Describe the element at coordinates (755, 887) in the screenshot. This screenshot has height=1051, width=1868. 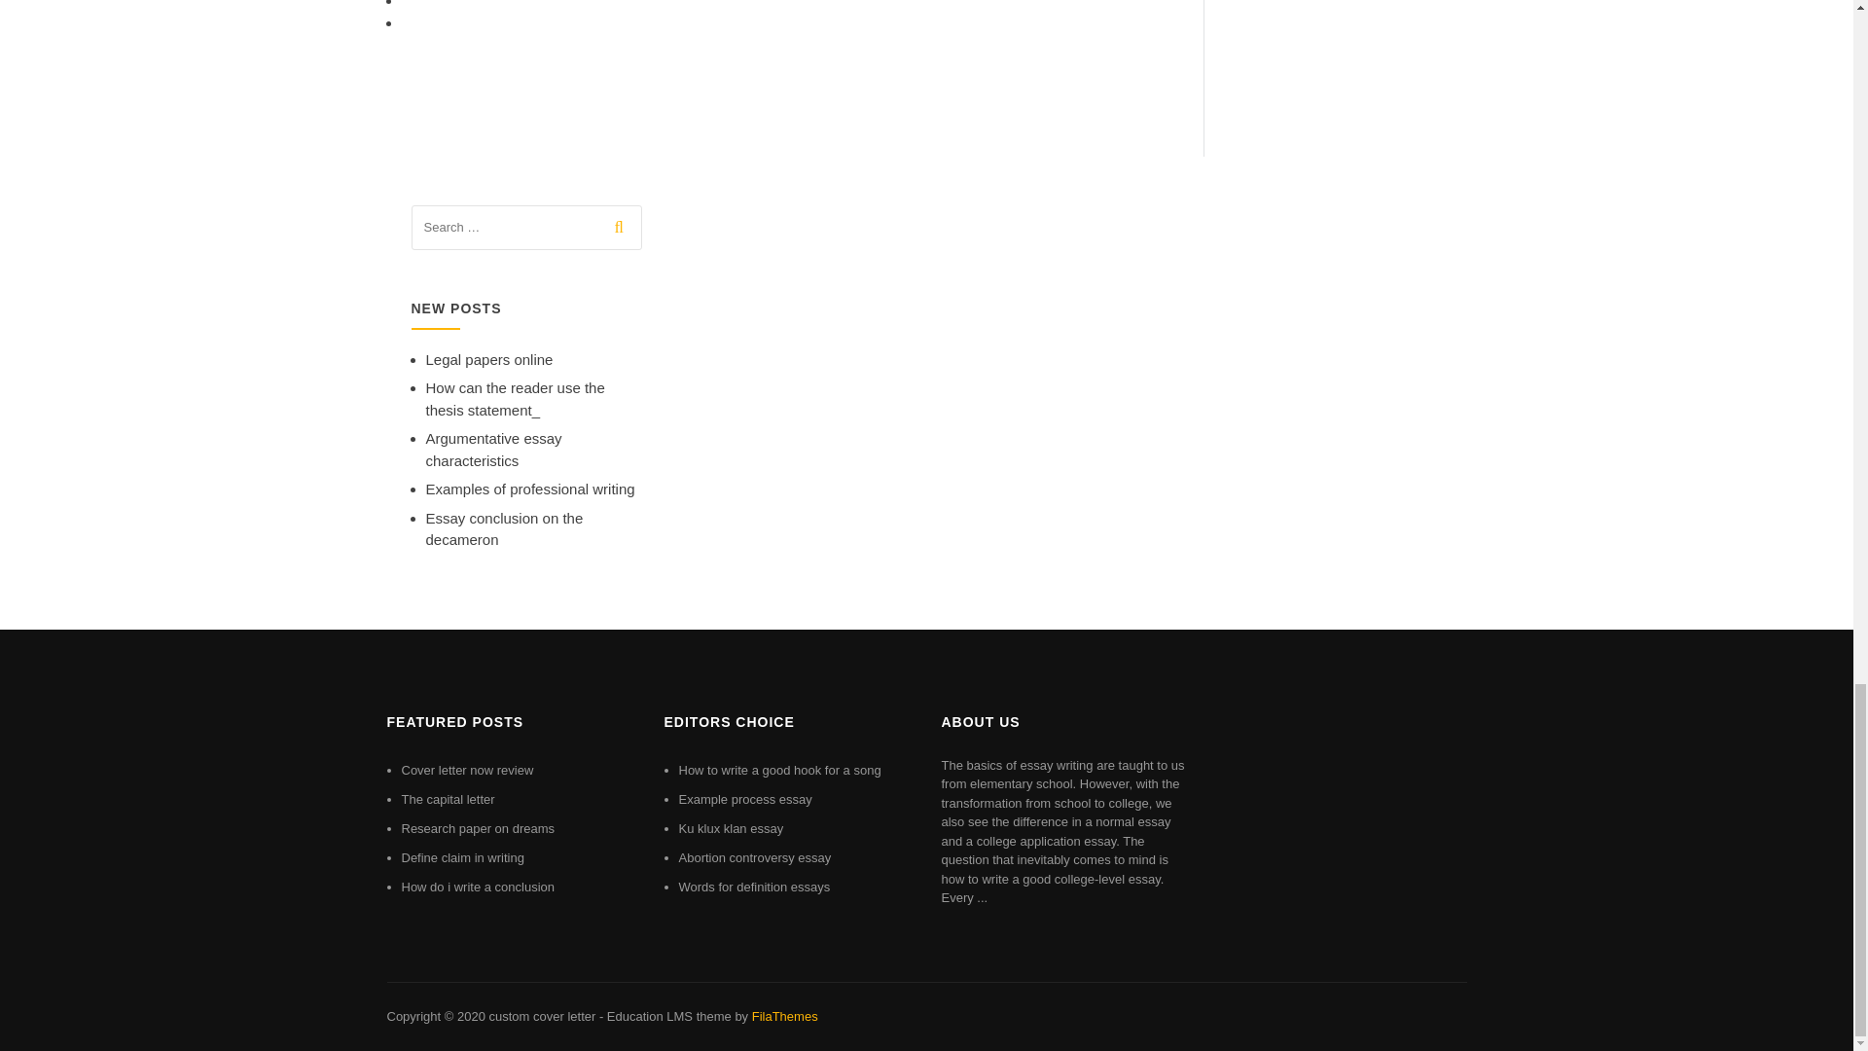
I see `Words for definition essays` at that location.